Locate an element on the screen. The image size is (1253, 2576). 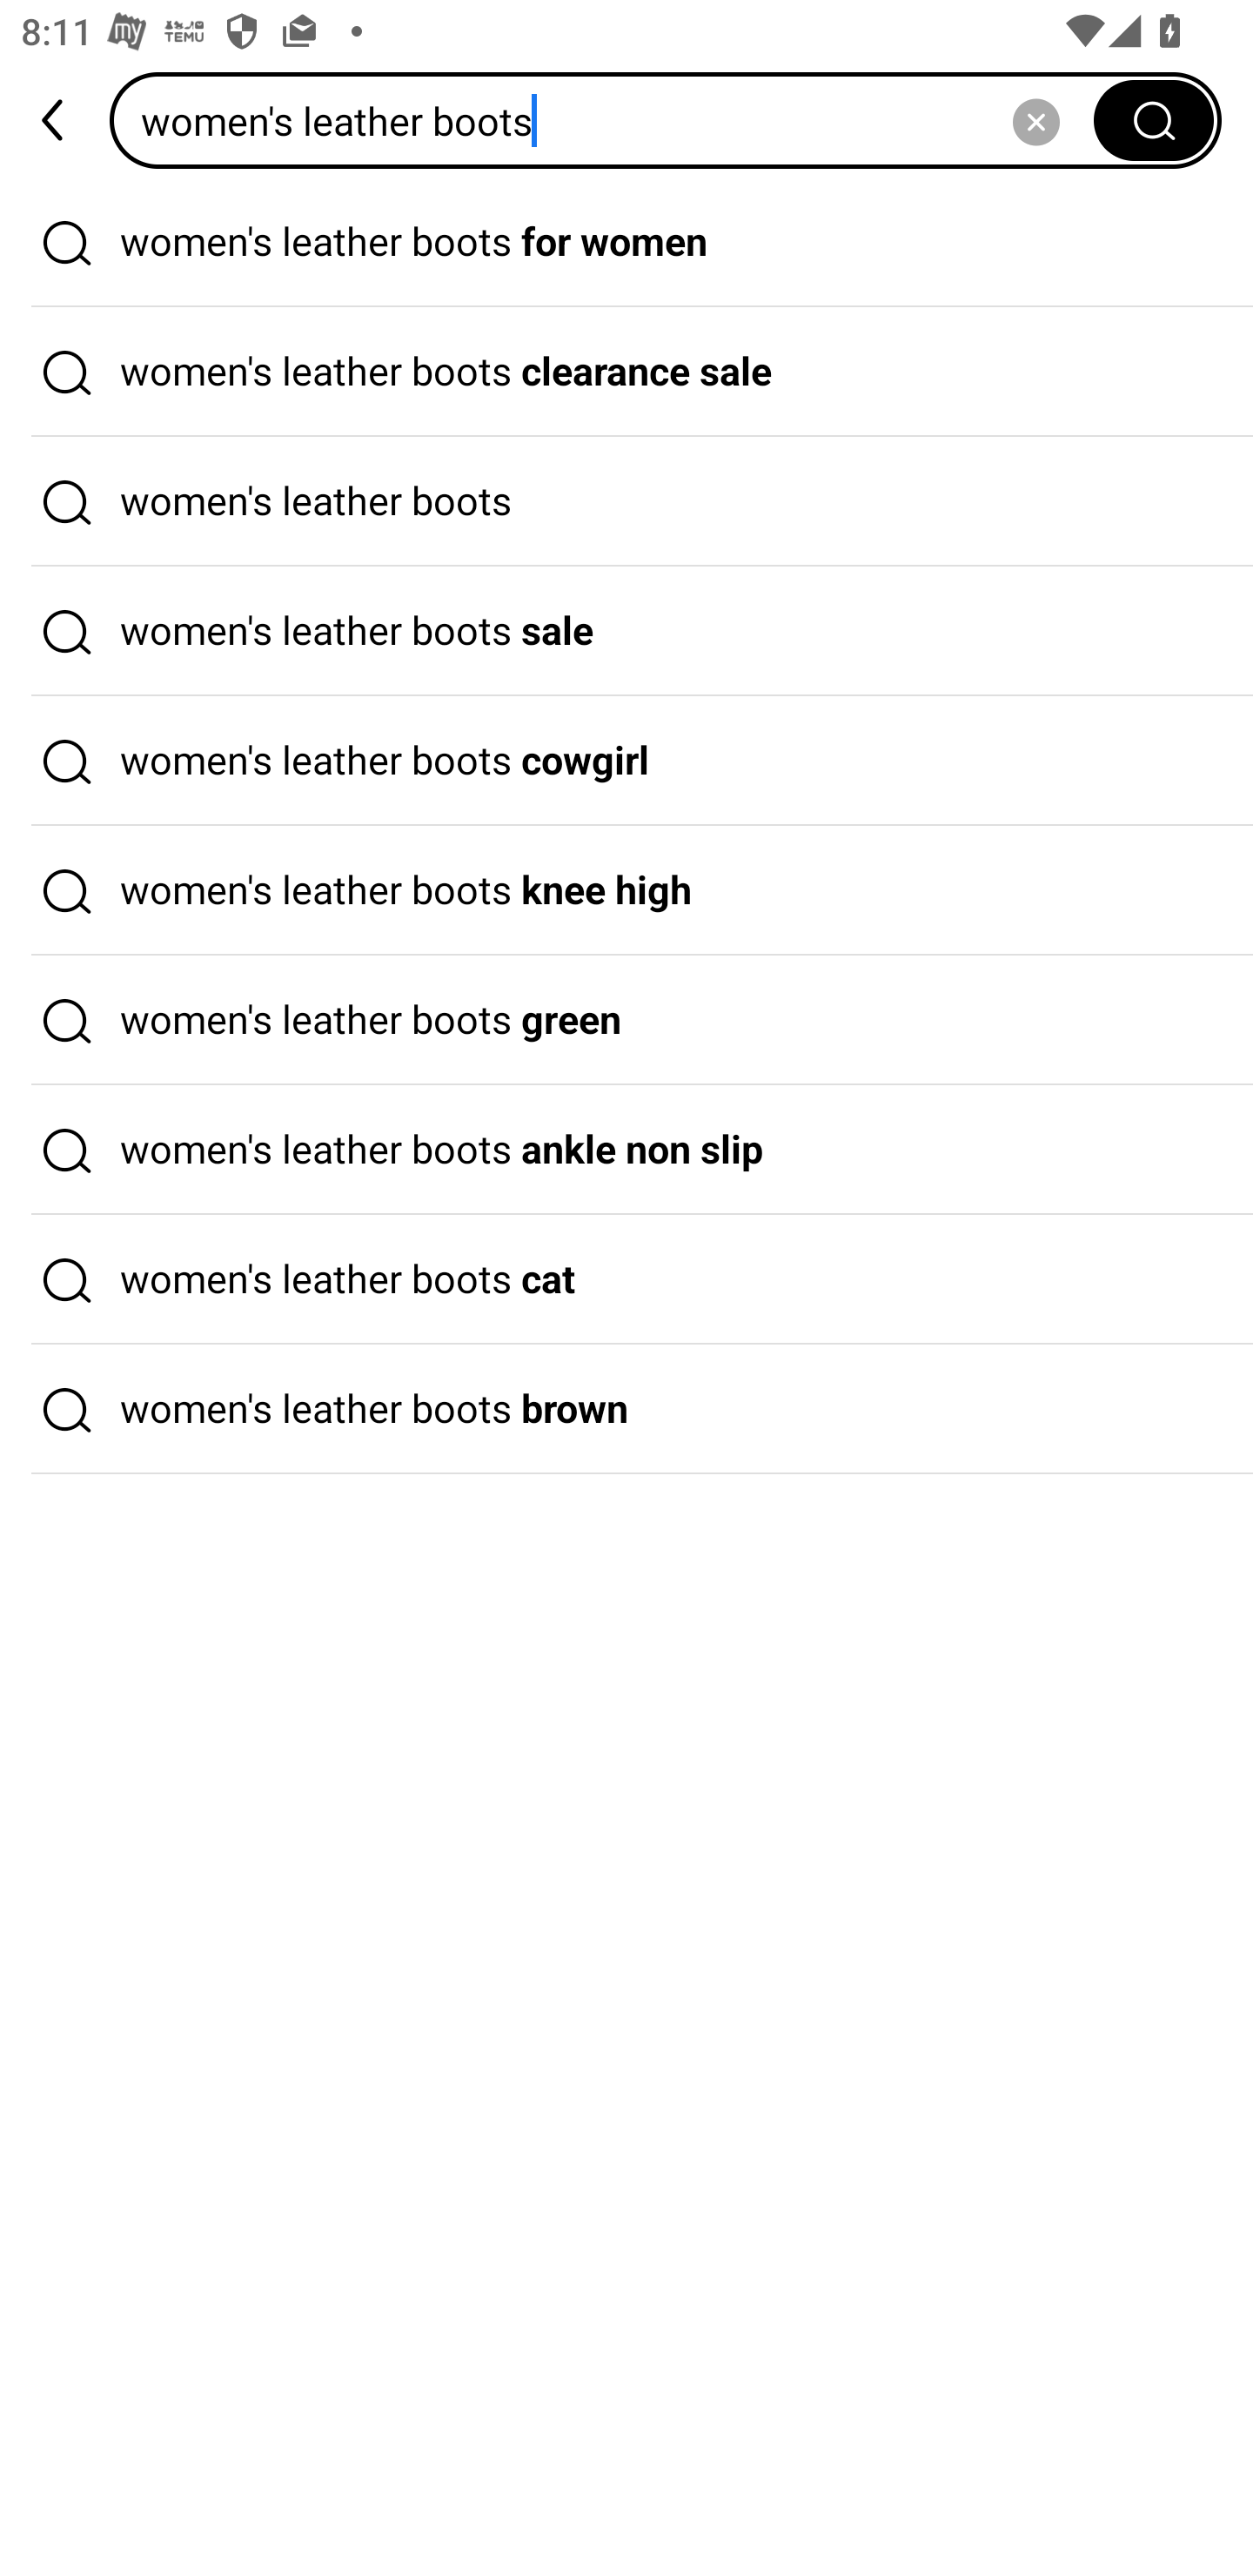
women's leather boots cat is located at coordinates (626, 1280).